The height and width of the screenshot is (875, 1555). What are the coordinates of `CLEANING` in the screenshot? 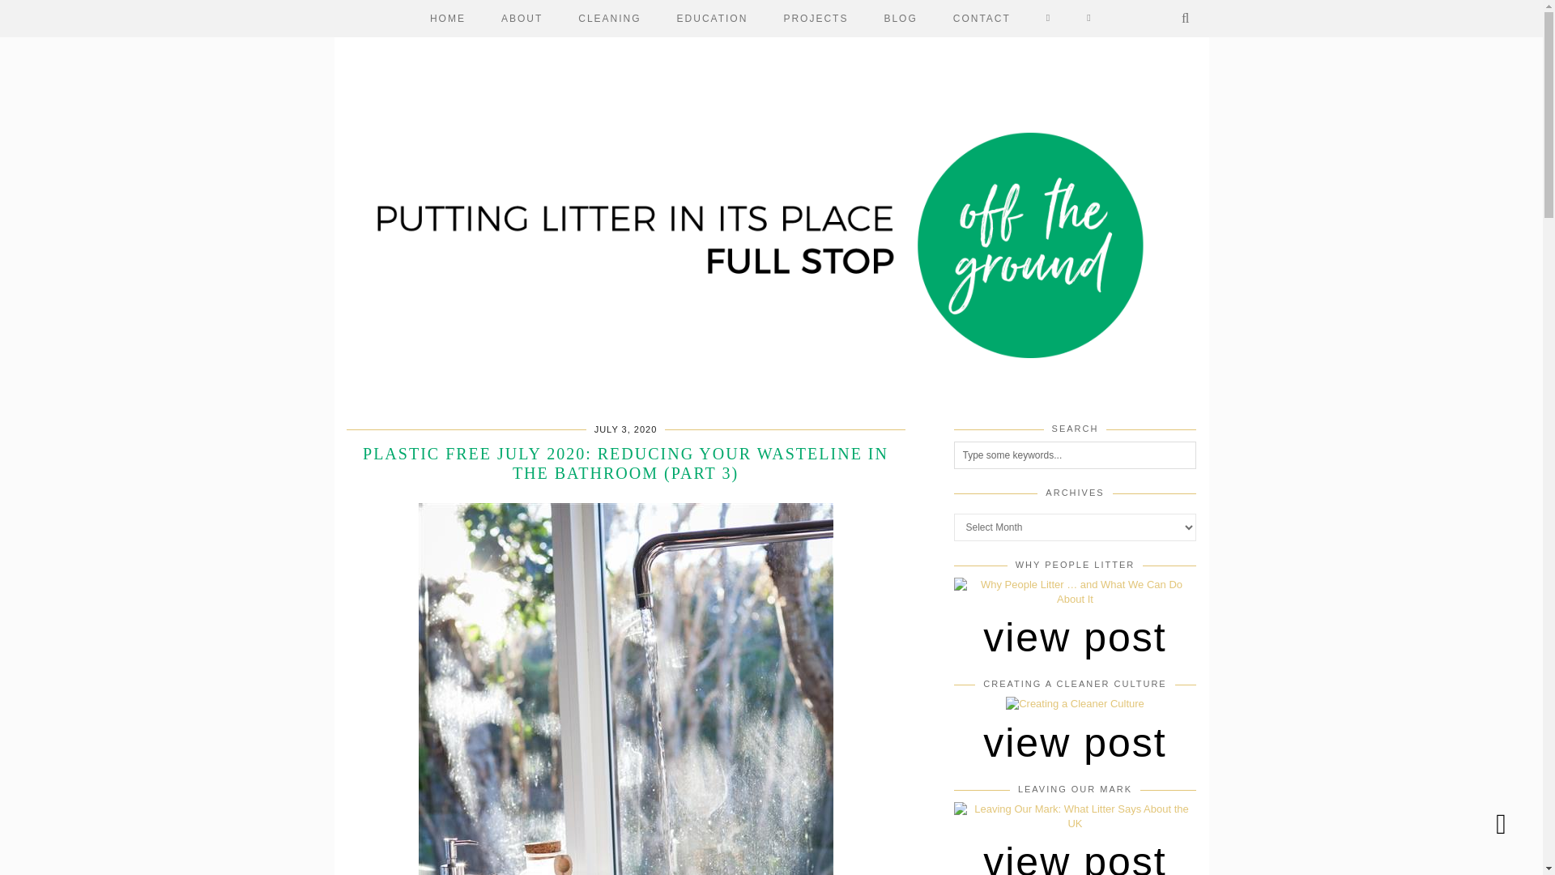 It's located at (609, 19).